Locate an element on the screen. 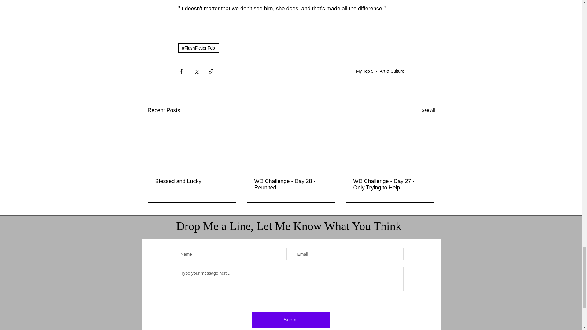 This screenshot has height=330, width=587. Submit is located at coordinates (291, 320).